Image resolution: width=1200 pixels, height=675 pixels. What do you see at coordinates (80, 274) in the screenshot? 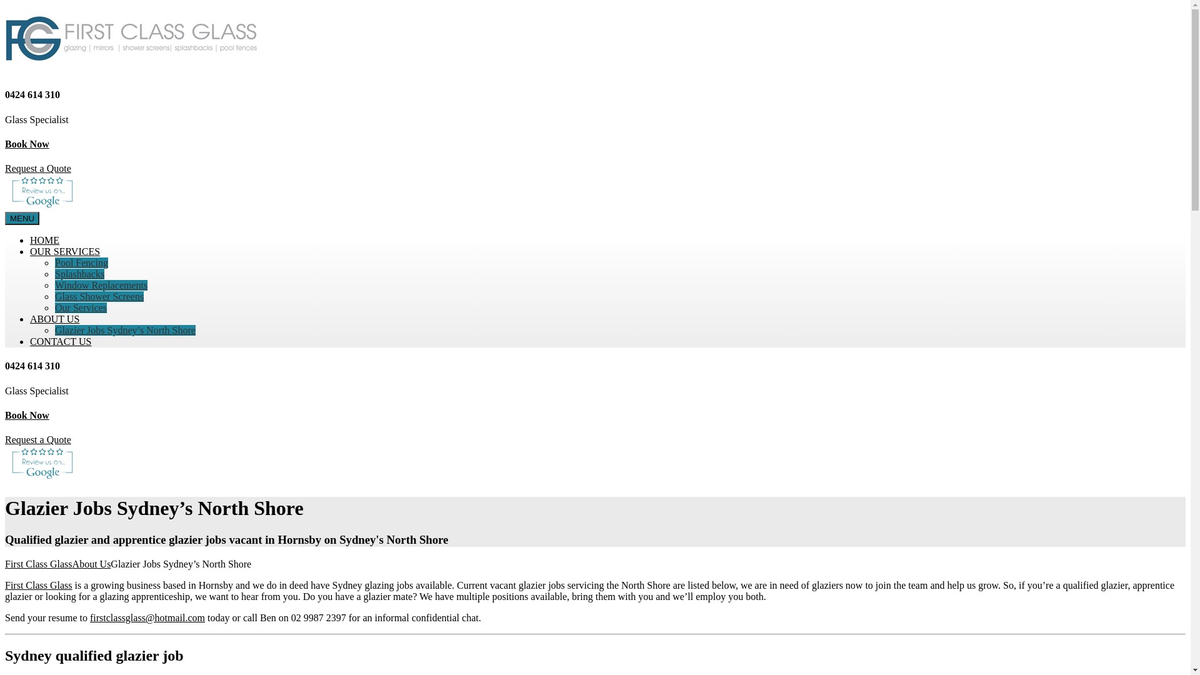
I see `Splashbacks` at bounding box center [80, 274].